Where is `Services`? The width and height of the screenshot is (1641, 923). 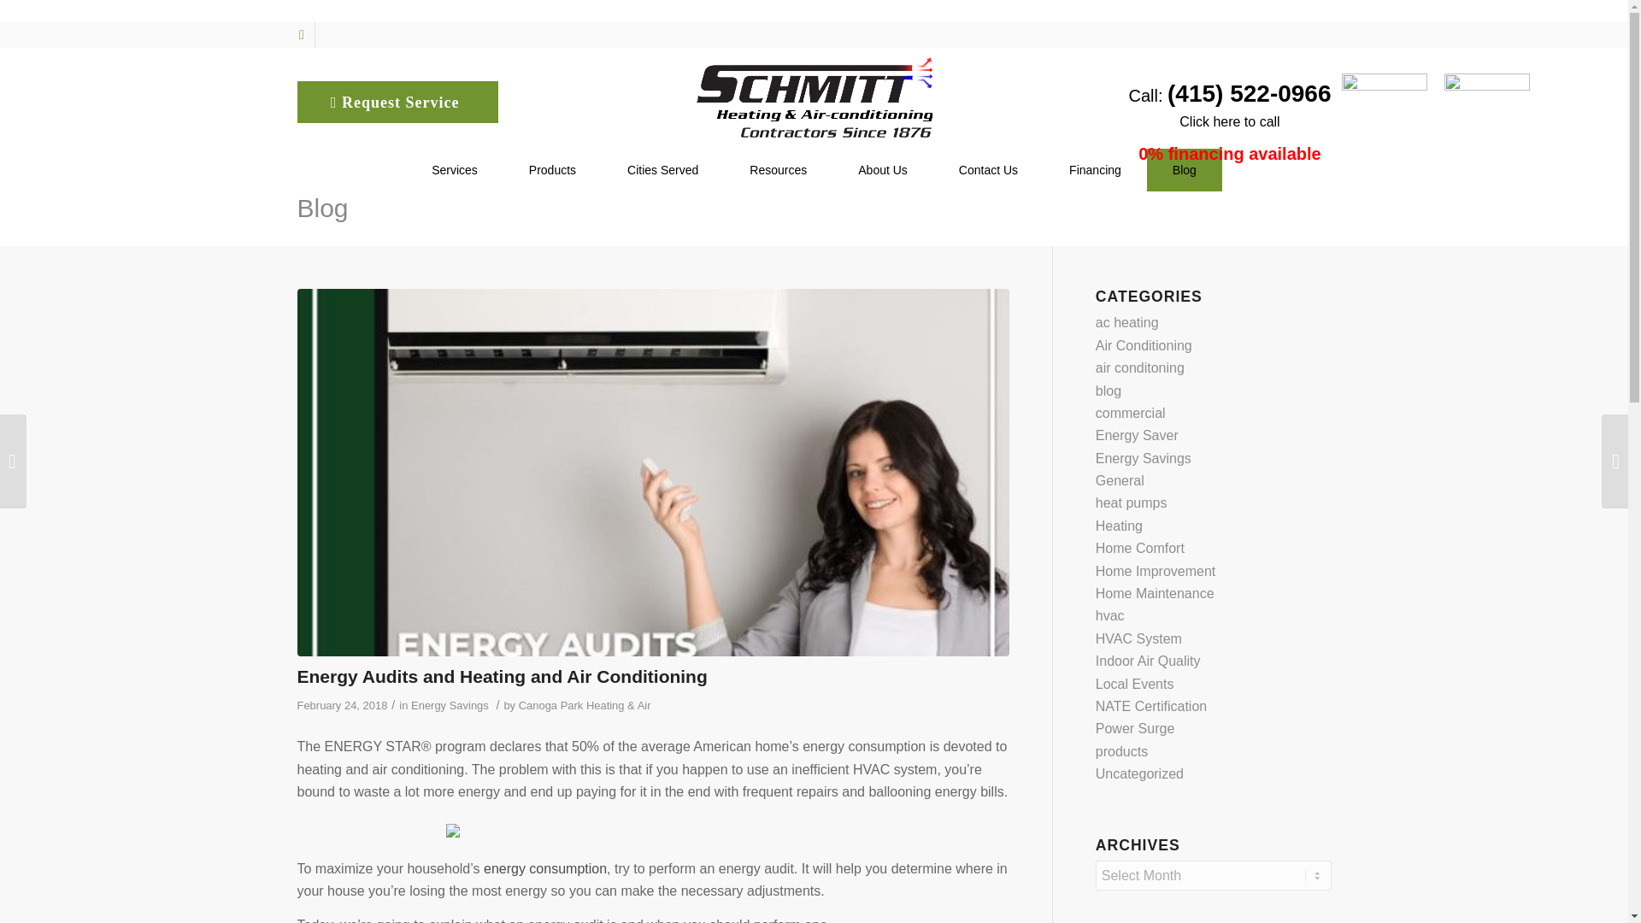
Services is located at coordinates (455, 169).